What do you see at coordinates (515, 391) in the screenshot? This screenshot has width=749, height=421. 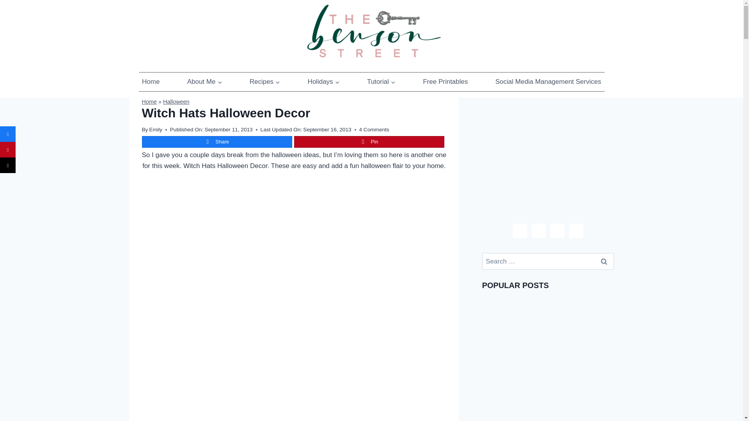 I see `Year Long Doodling Challenge: Daily Drawing Challenges` at bounding box center [515, 391].